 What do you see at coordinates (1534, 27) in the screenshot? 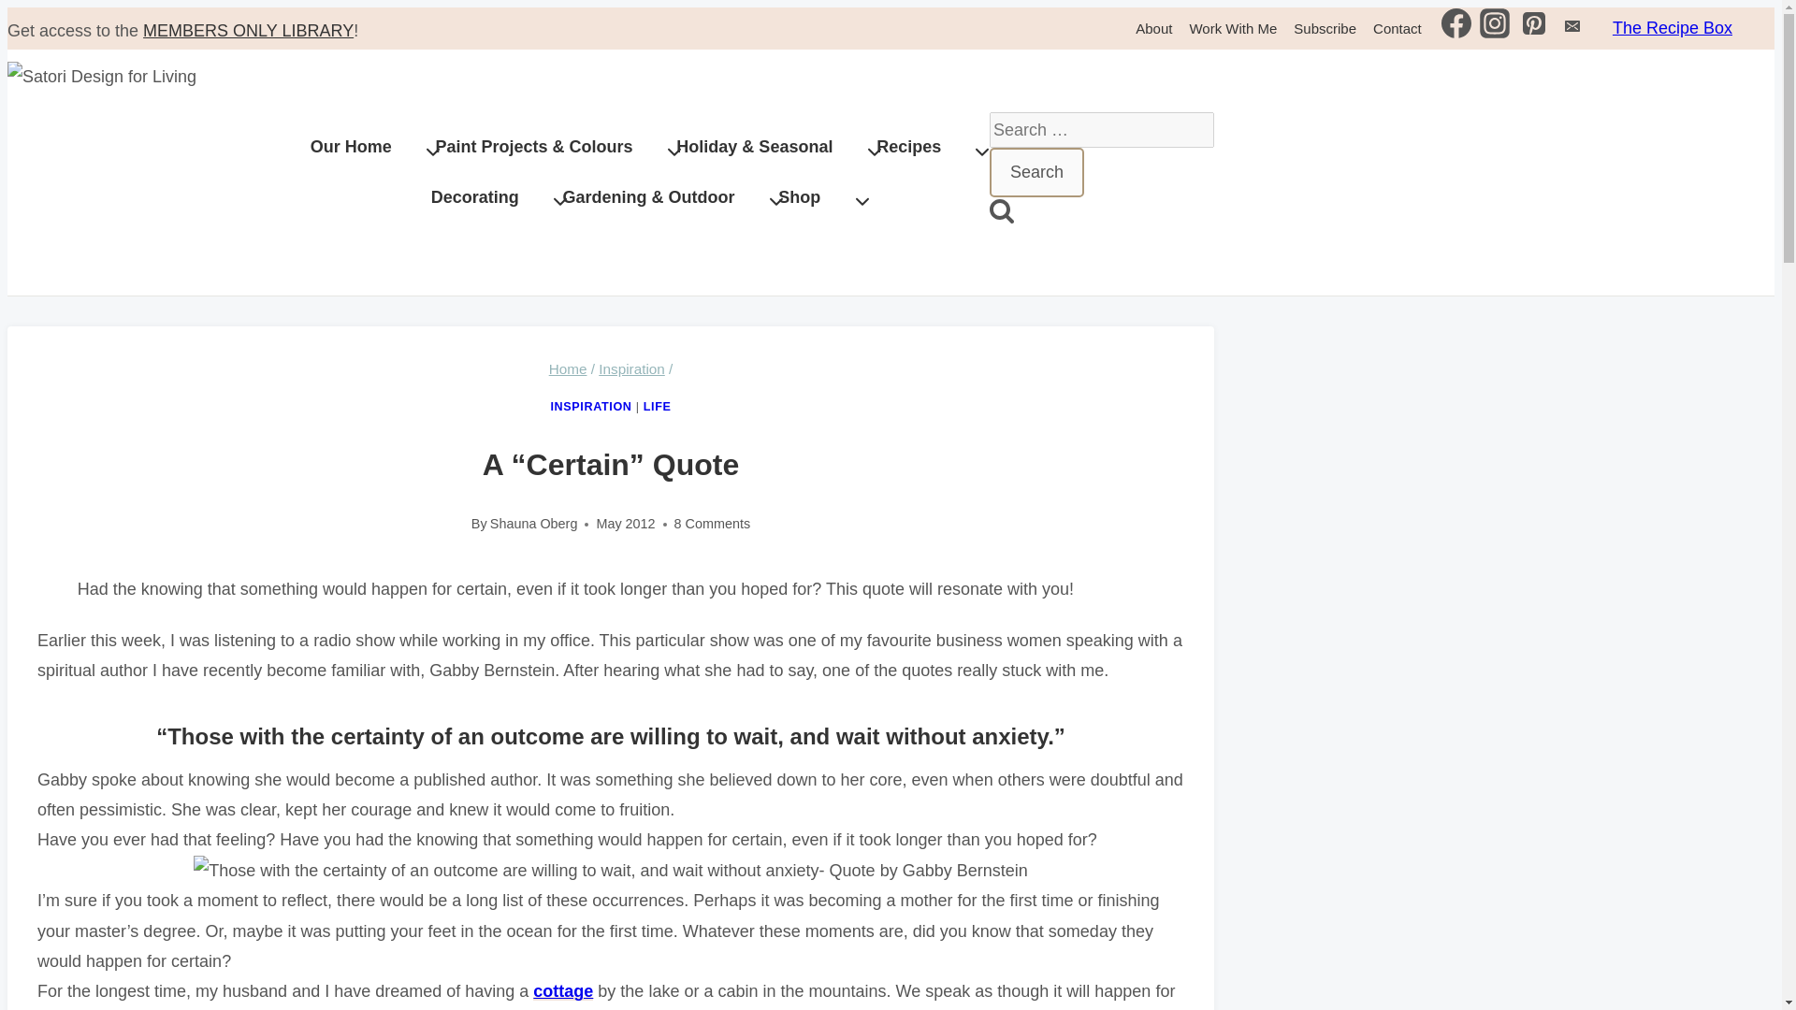
I see `Pinterest` at bounding box center [1534, 27].